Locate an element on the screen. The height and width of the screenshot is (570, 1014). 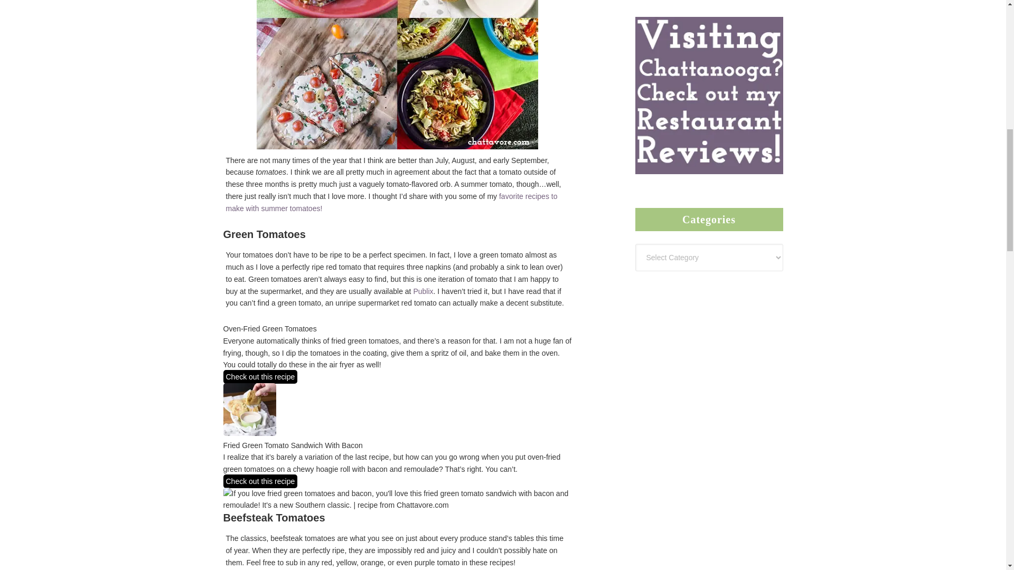
Check out this recipe is located at coordinates (260, 384).